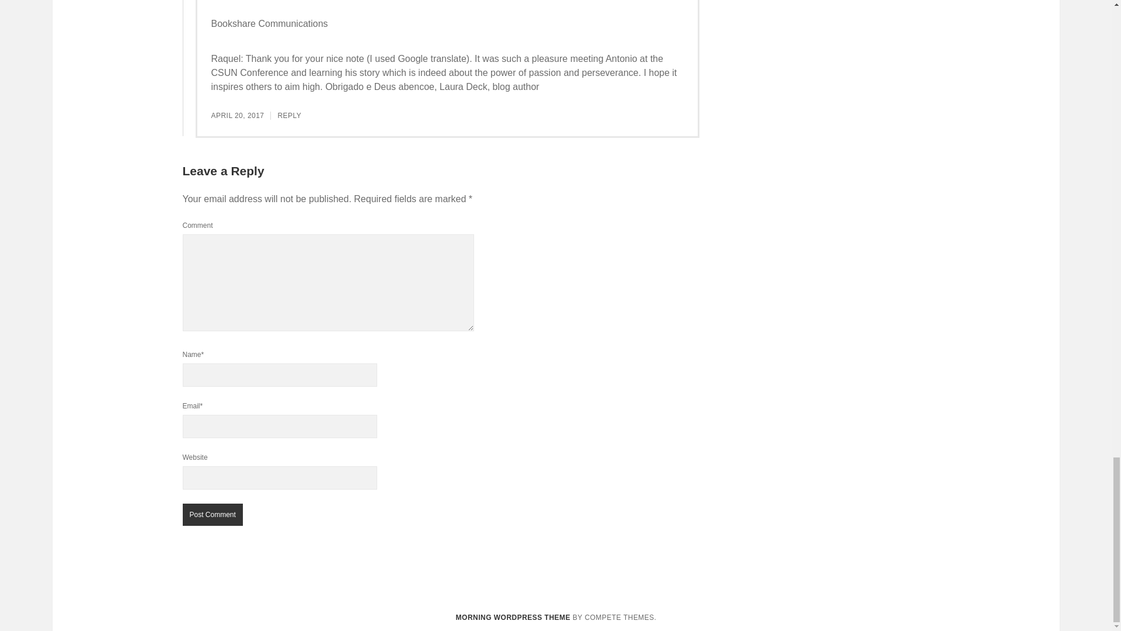 This screenshot has width=1121, height=631. Describe the element at coordinates (289, 116) in the screenshot. I see `REPLY` at that location.